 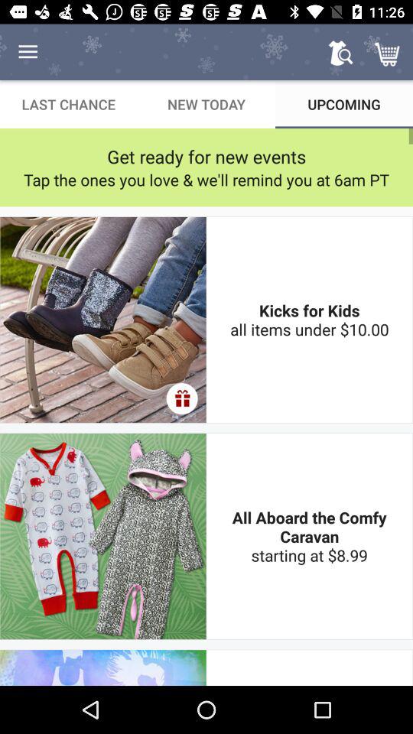 I want to click on select item at the center, so click(x=182, y=398).